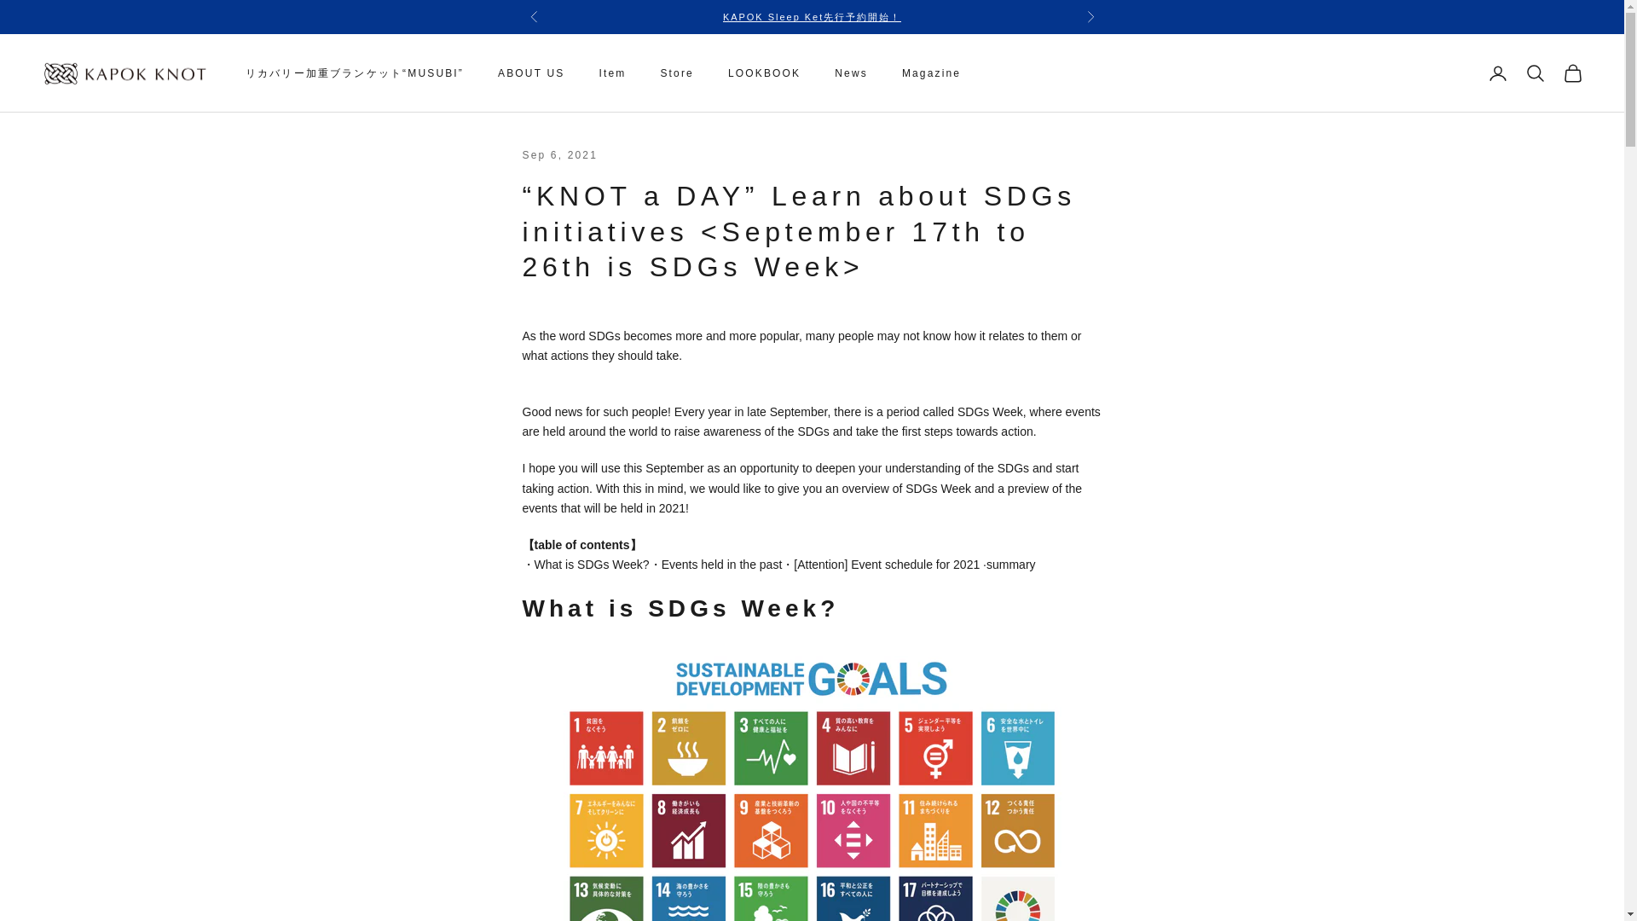 The height and width of the screenshot is (921, 1637). I want to click on Open cart, so click(1572, 73).